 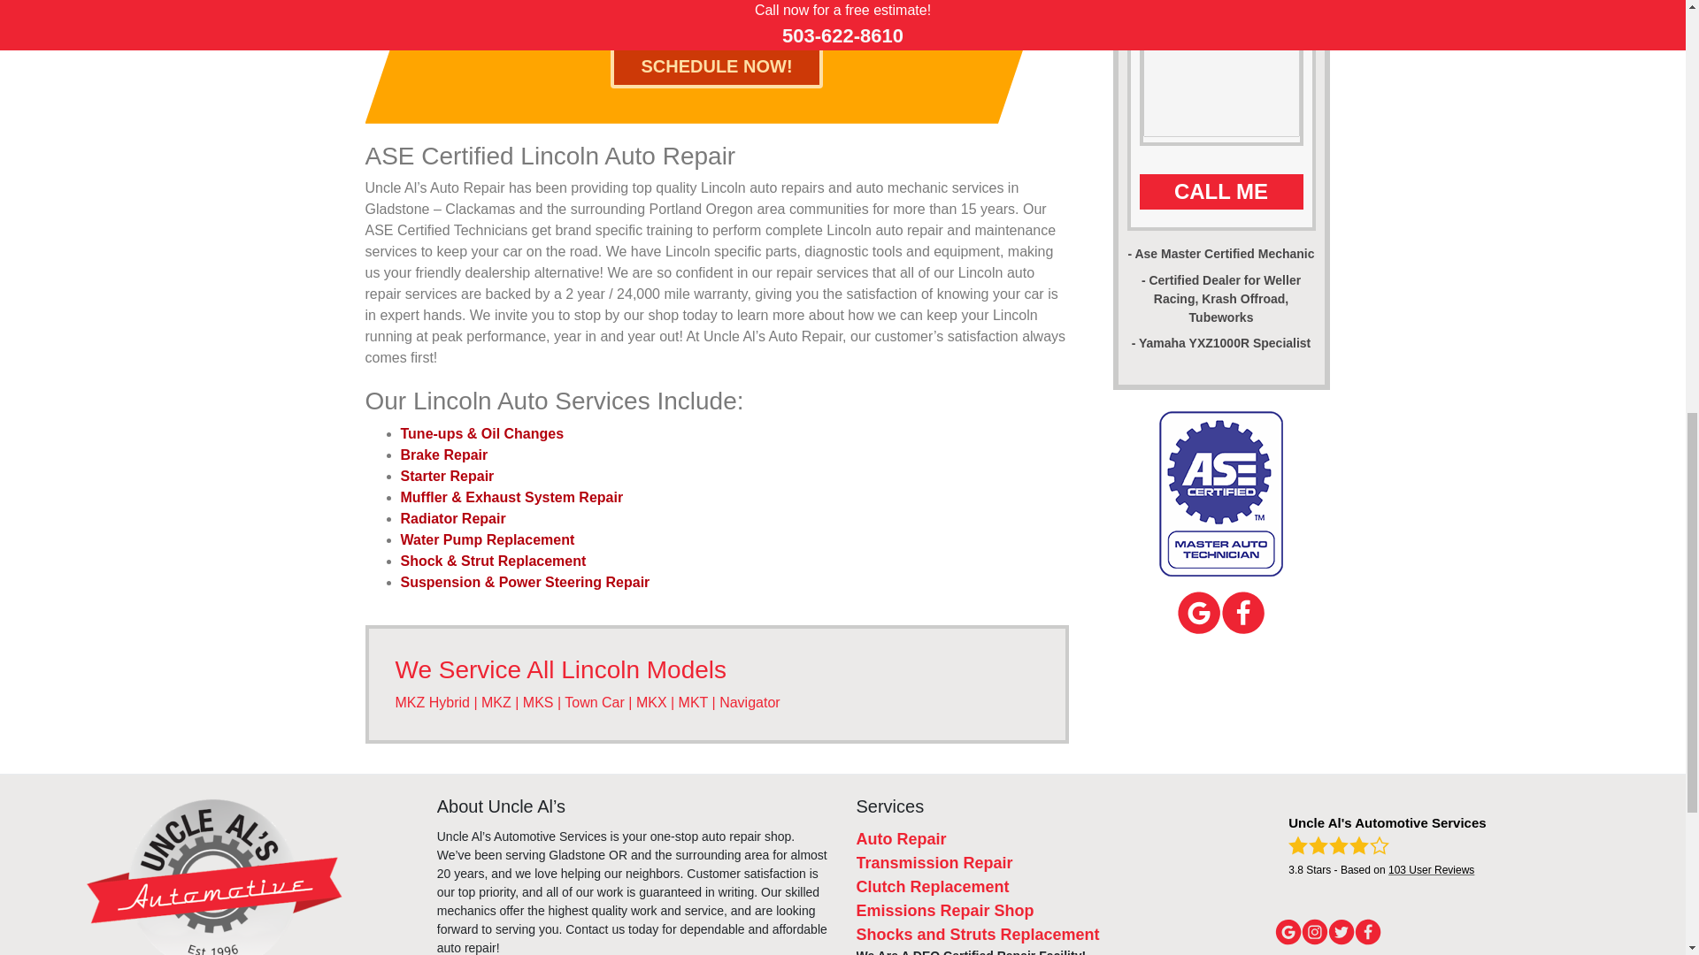 What do you see at coordinates (1221, 191) in the screenshot?
I see `Call Me` at bounding box center [1221, 191].